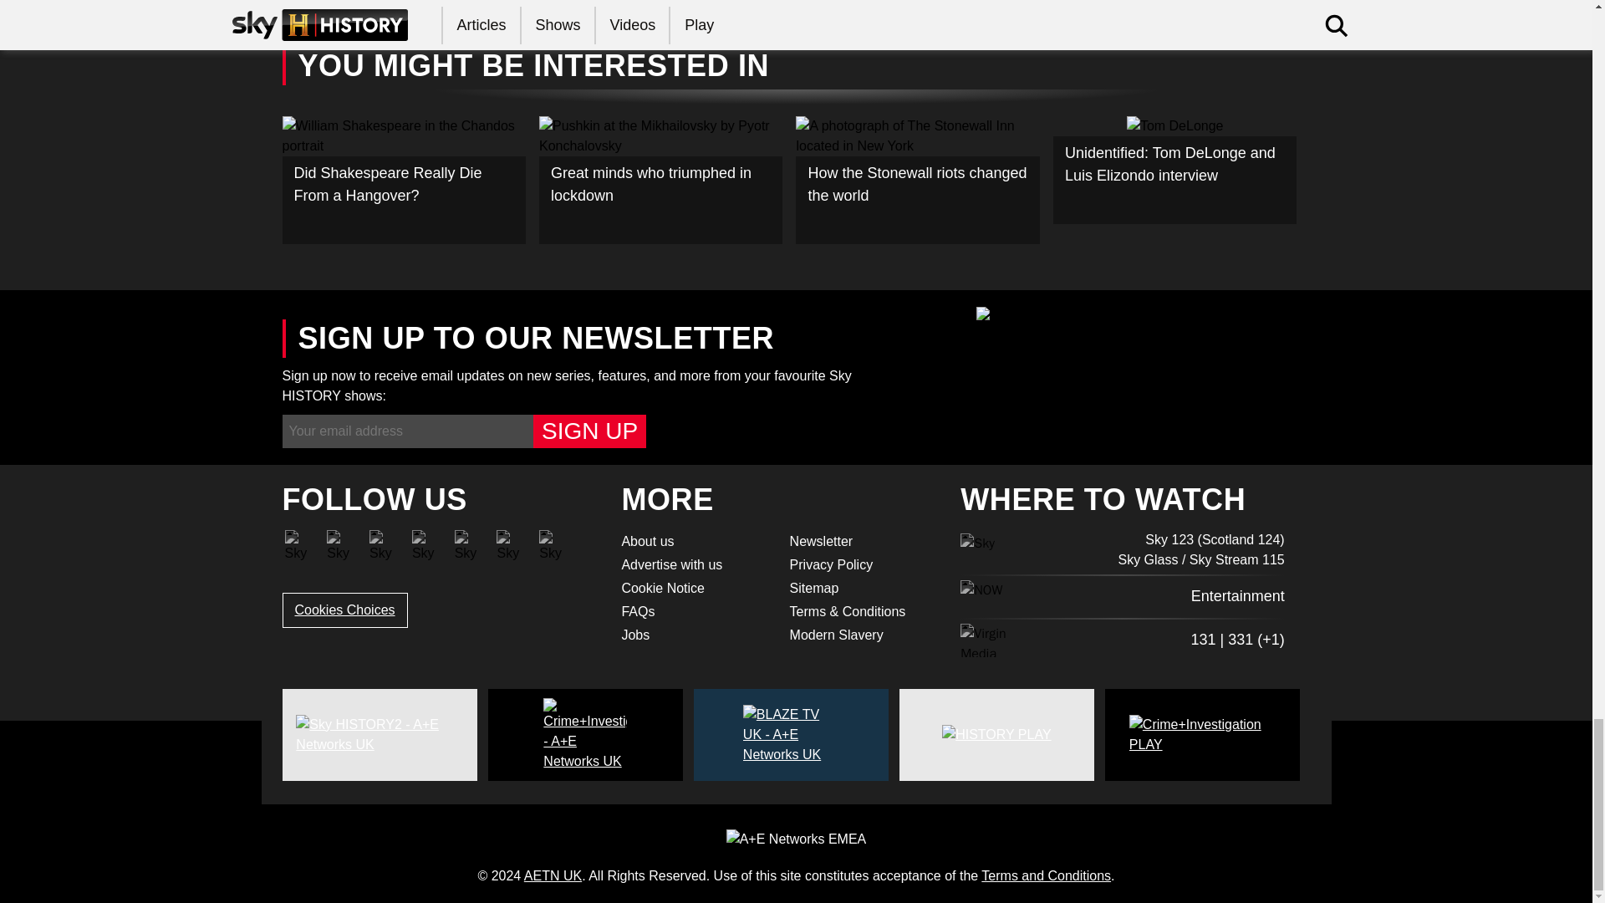 The image size is (1605, 903). Describe the element at coordinates (404, 180) in the screenshot. I see `Did Shakespeare Really Die From a Hangover?` at that location.